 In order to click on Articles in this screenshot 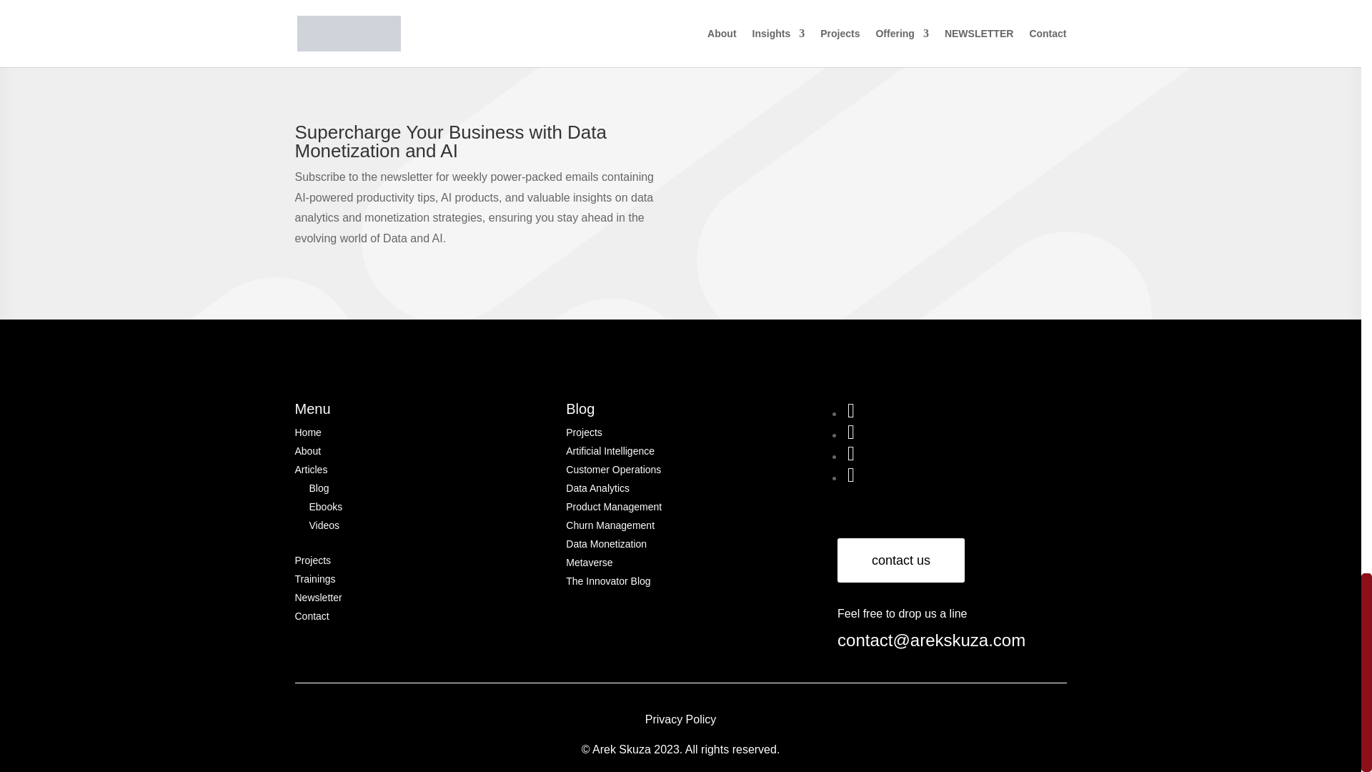, I will do `click(311, 470)`.